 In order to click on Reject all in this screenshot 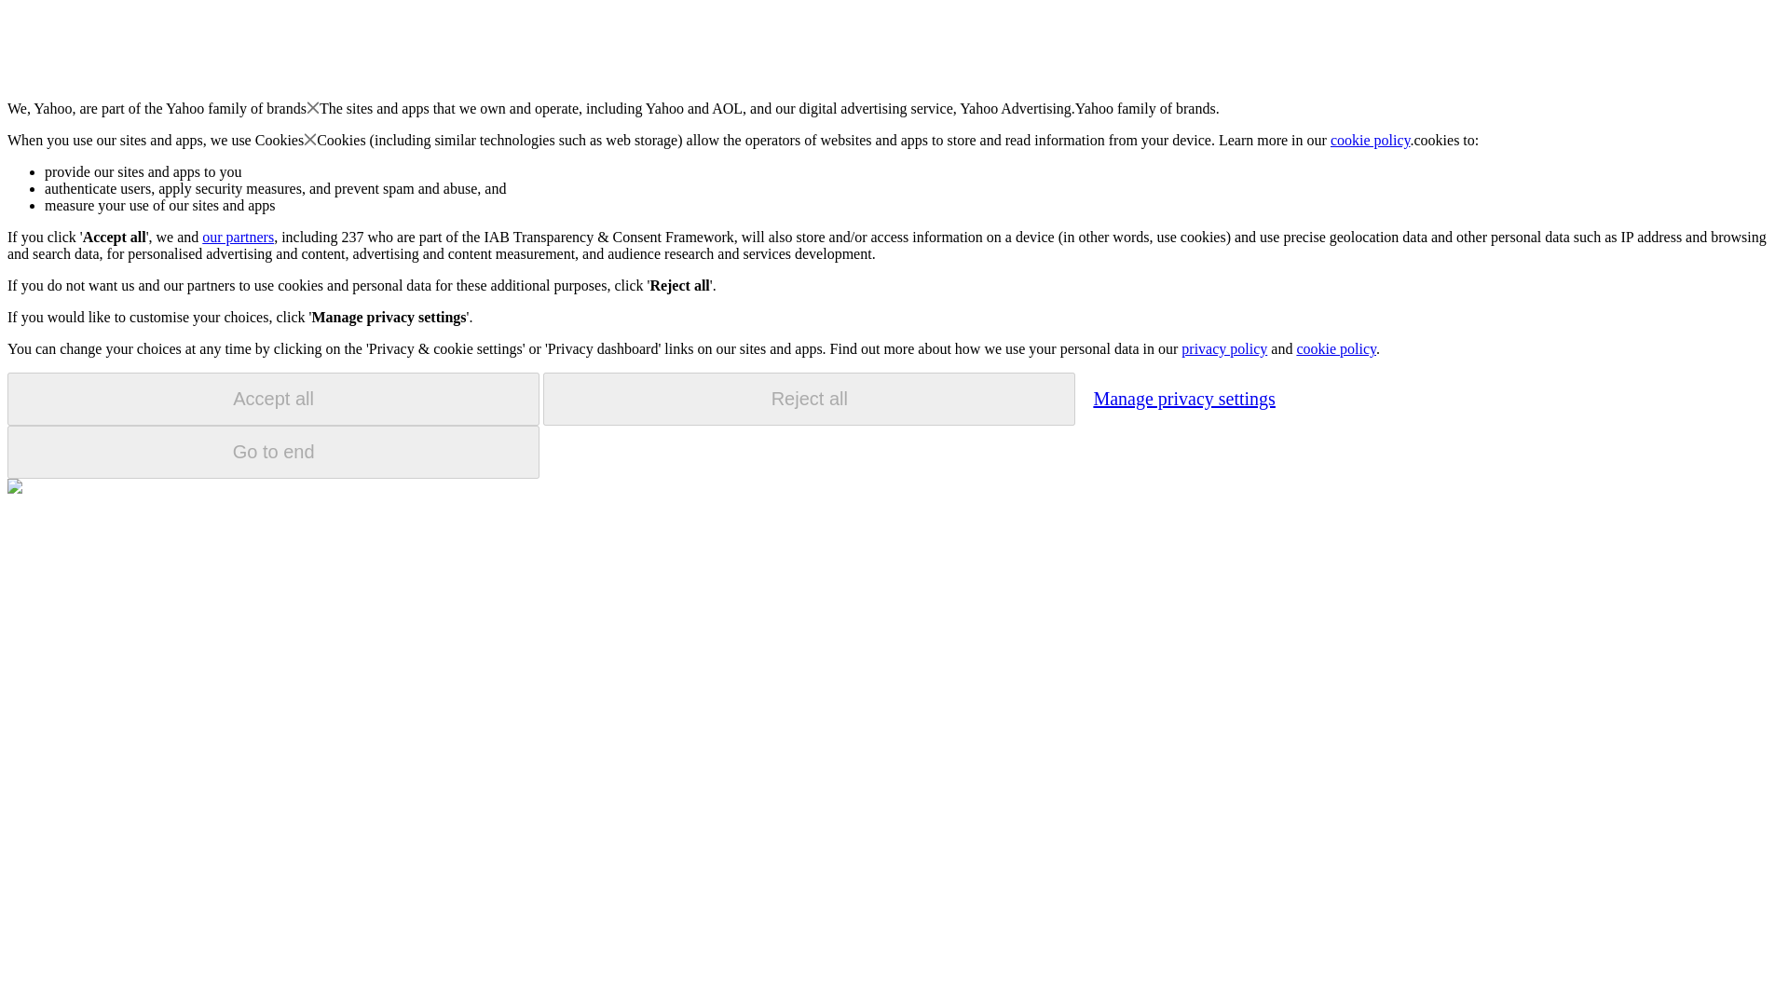, I will do `click(809, 399)`.